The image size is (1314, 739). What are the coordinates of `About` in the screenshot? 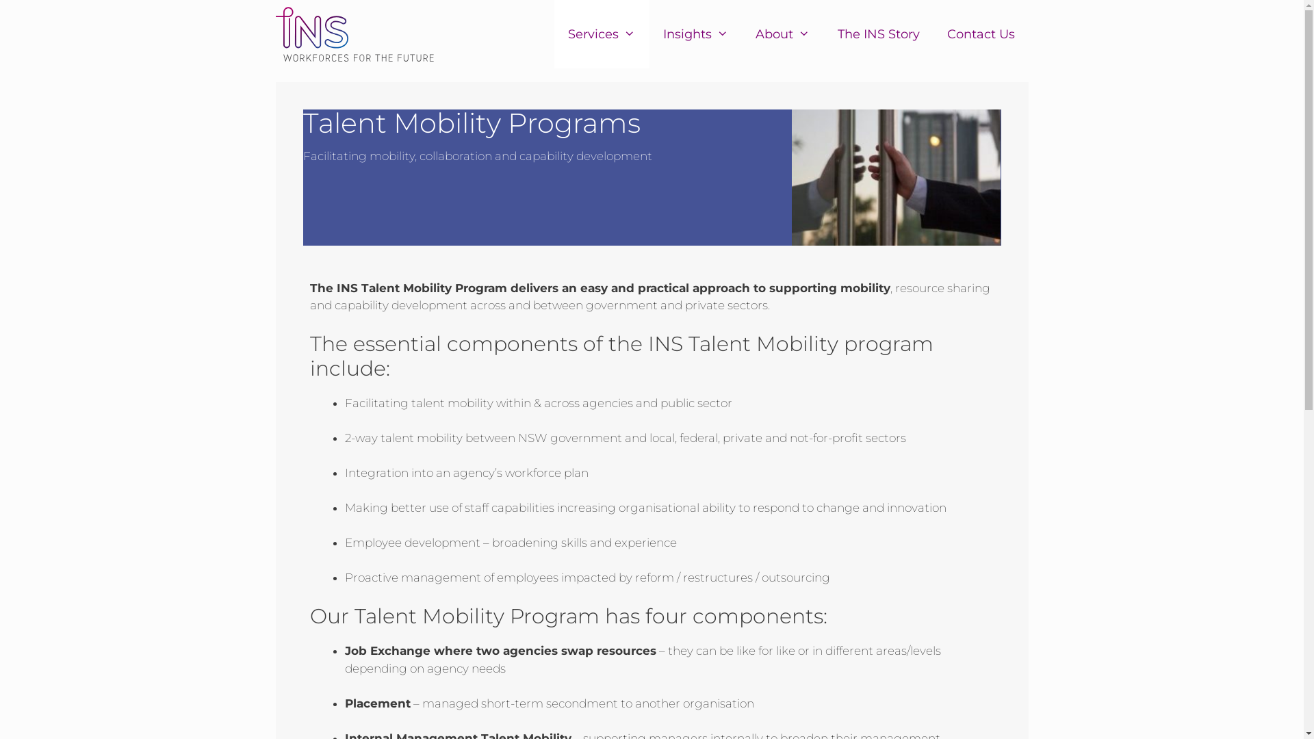 It's located at (783, 34).